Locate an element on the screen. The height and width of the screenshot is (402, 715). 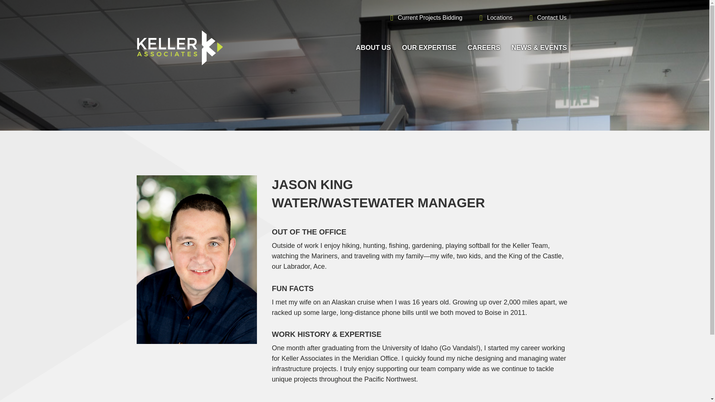
Contact Us is located at coordinates (545, 16).